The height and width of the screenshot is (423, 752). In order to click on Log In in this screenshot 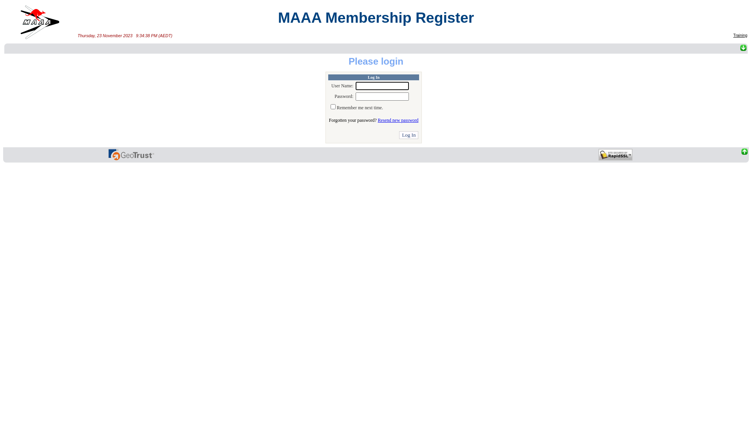, I will do `click(409, 135)`.